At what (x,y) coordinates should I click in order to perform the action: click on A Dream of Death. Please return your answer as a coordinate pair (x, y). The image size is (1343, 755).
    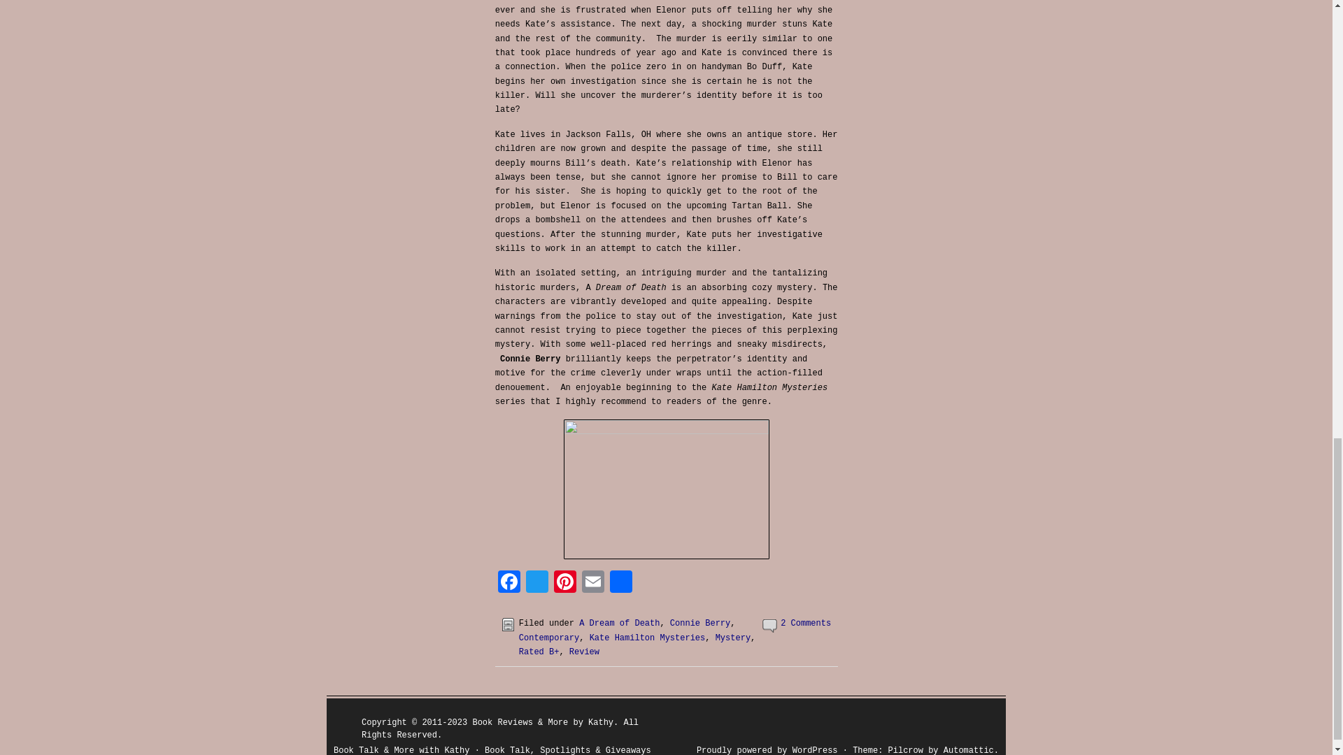
    Looking at the image, I should click on (618, 623).